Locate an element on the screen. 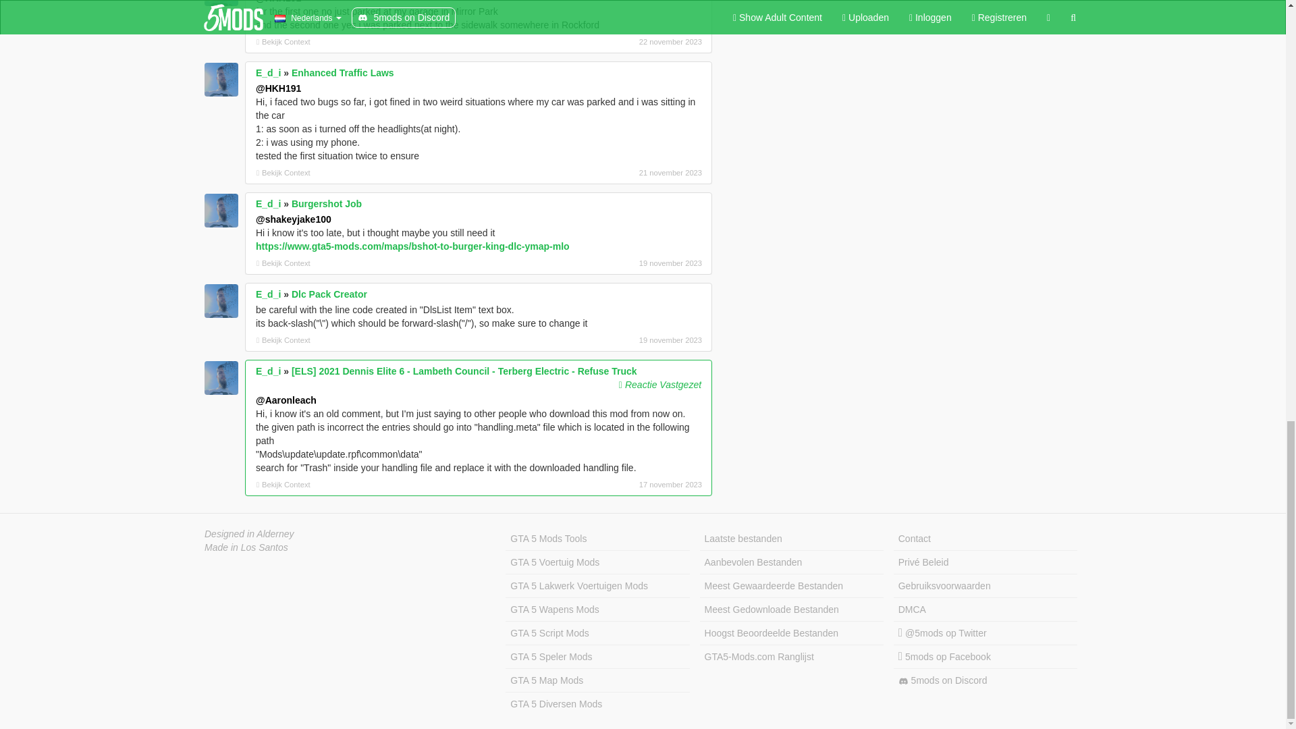 This screenshot has height=729, width=1296. 5mods op Facebook is located at coordinates (986, 657).